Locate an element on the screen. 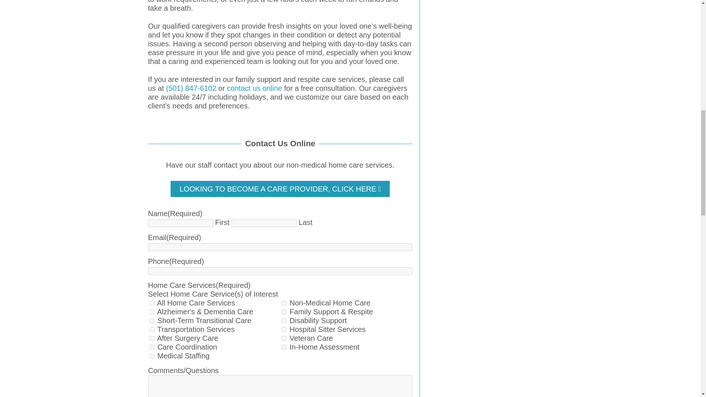  Care Coordination is located at coordinates (151, 347).